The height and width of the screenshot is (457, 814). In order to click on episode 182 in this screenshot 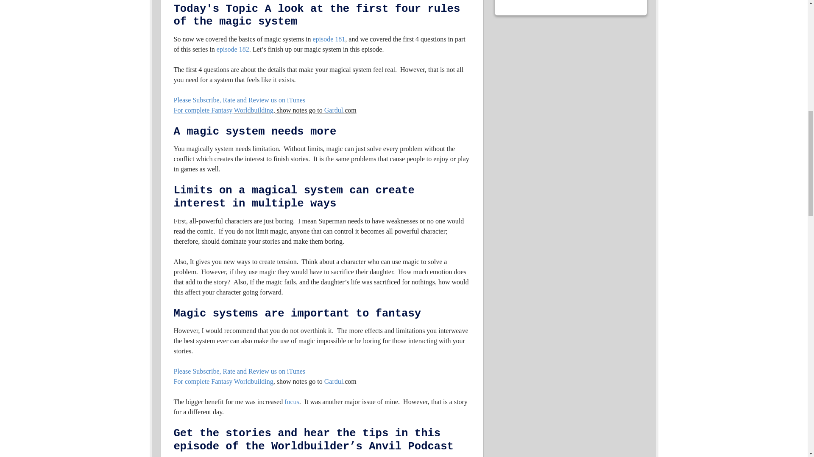, I will do `click(232, 49)`.